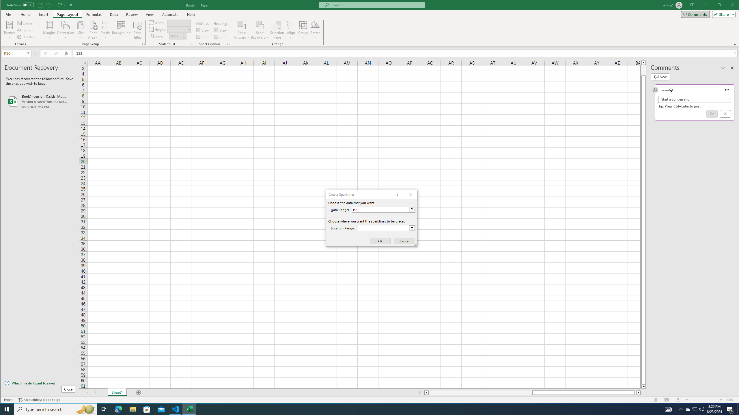 This screenshot has width=739, height=415. I want to click on Send Backward, so click(260, 25).